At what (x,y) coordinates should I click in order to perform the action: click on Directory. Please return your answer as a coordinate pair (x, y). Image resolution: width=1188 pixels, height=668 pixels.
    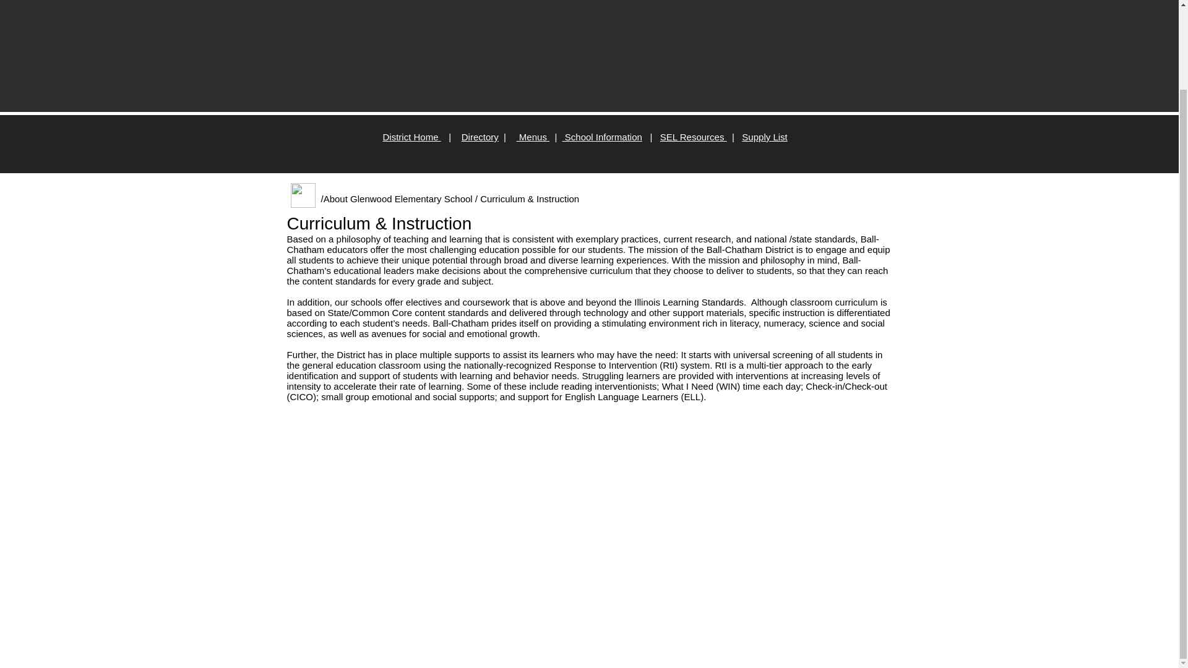
    Looking at the image, I should click on (480, 137).